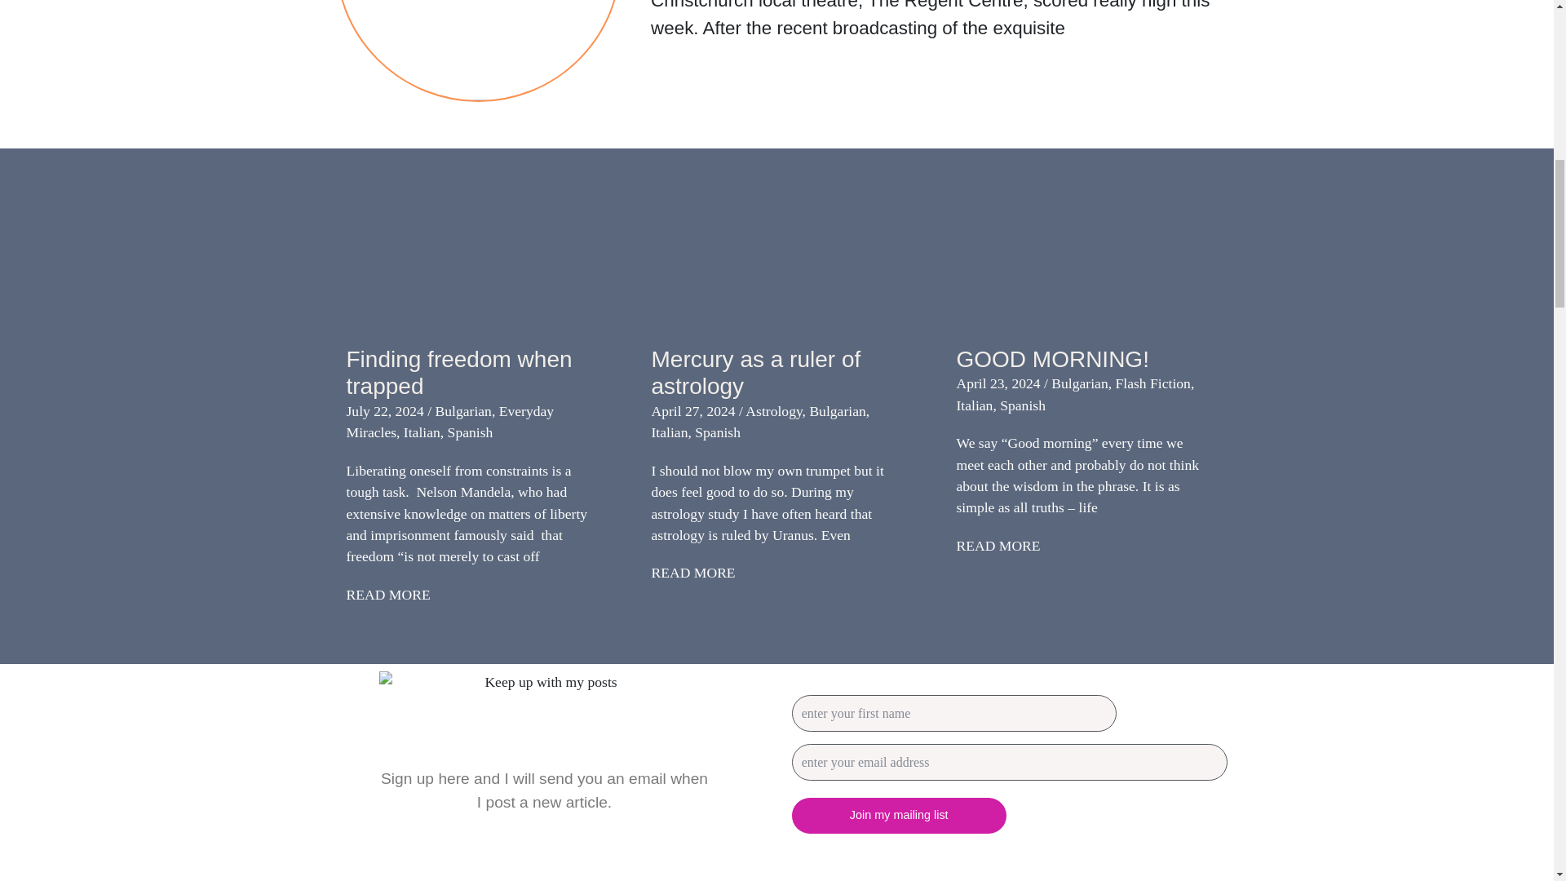  What do you see at coordinates (387, 594) in the screenshot?
I see `READ MORE` at bounding box center [387, 594].